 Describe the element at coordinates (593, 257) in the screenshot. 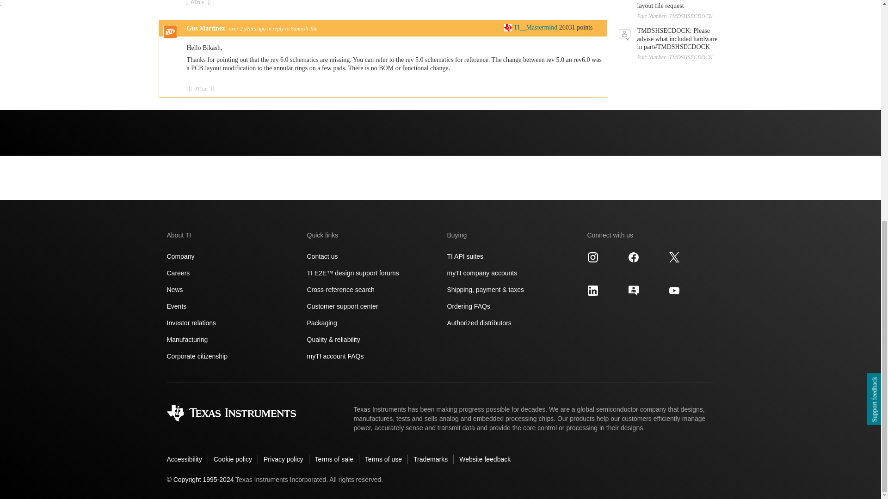

I see `instagram` at that location.